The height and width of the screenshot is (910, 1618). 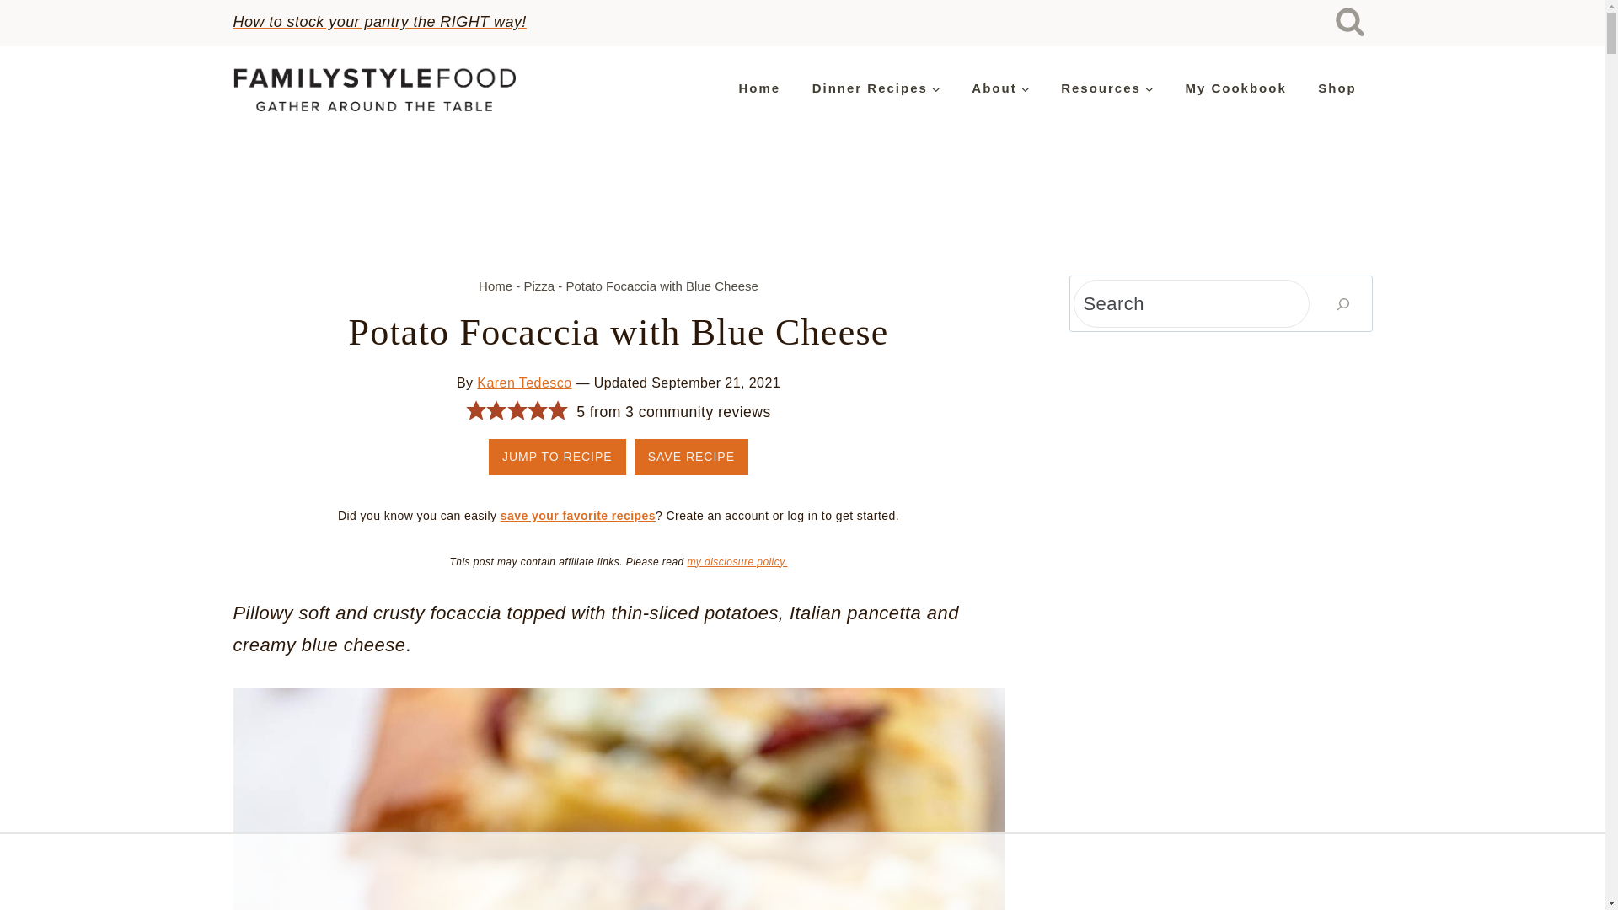 What do you see at coordinates (737, 561) in the screenshot?
I see `my disclosure policy.` at bounding box center [737, 561].